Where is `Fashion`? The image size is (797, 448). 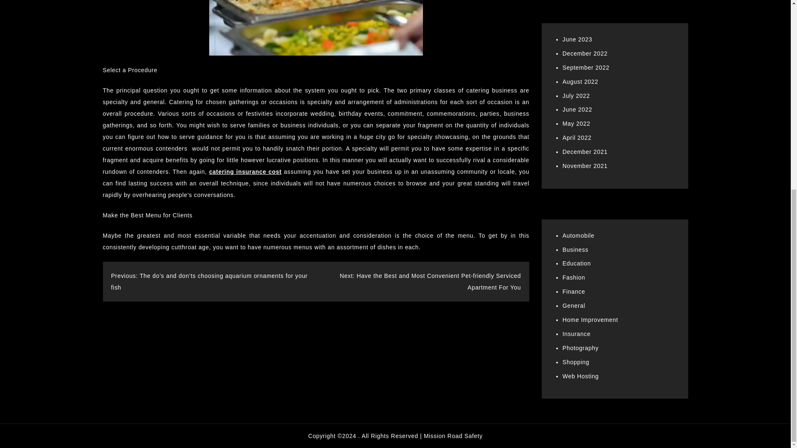 Fashion is located at coordinates (574, 277).